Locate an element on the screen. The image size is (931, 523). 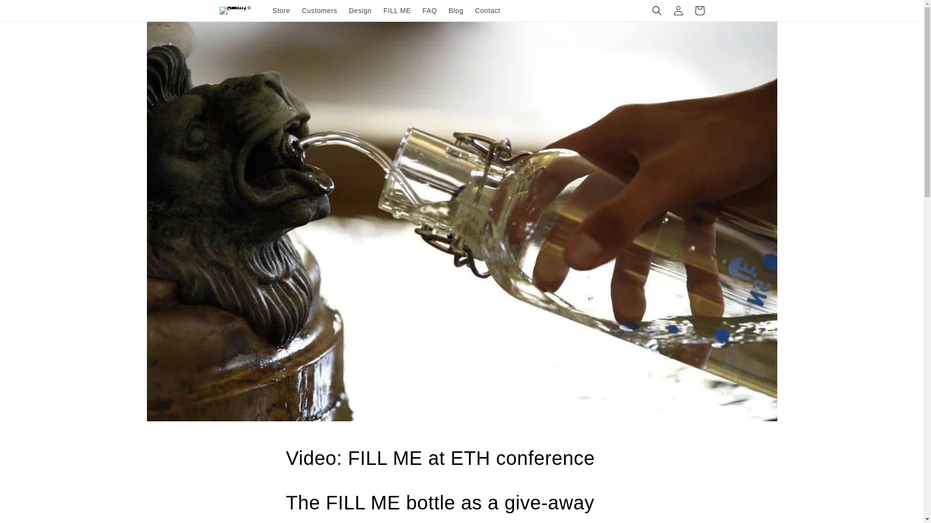
Blog is located at coordinates (456, 11).